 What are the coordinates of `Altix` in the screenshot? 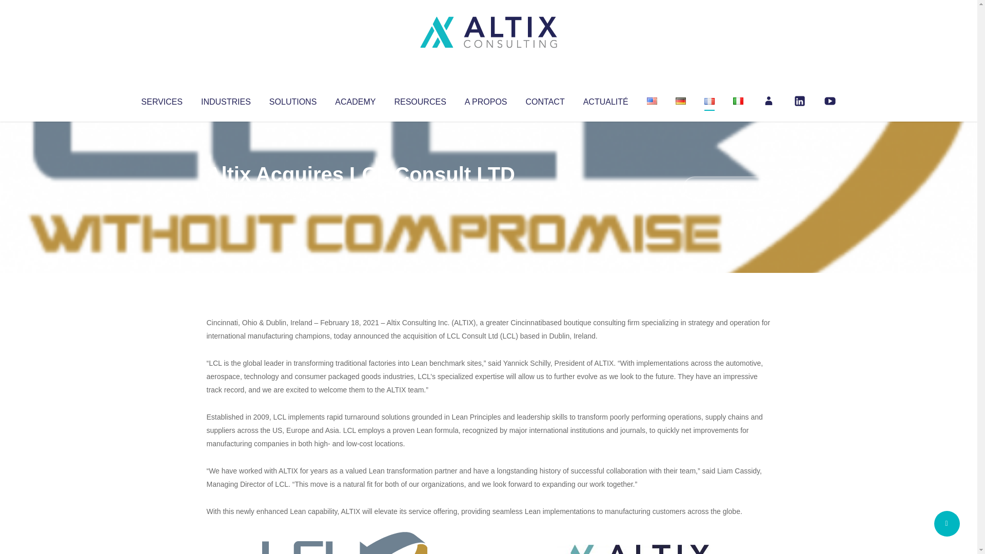 It's located at (226, 195).